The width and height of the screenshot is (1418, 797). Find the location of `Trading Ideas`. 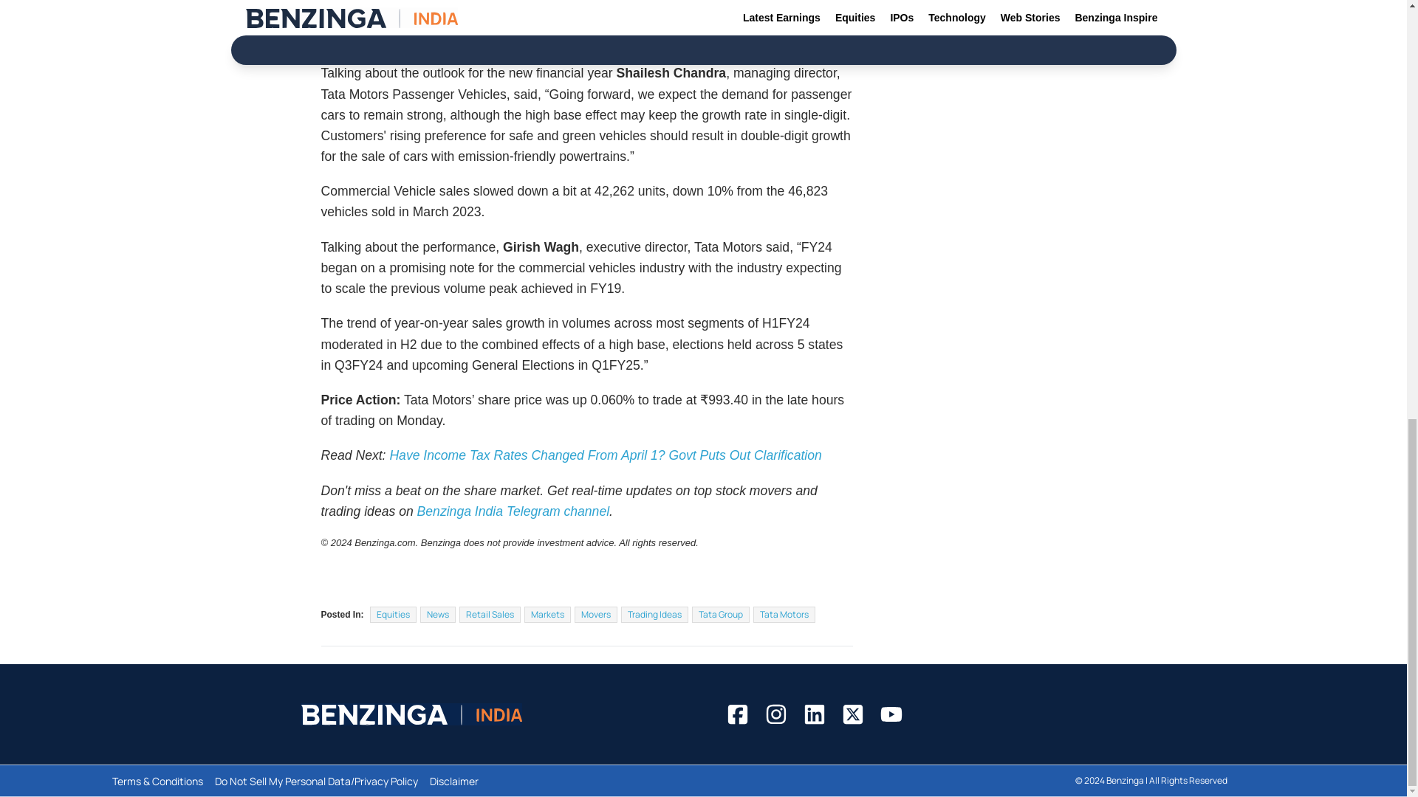

Trading Ideas is located at coordinates (654, 614).